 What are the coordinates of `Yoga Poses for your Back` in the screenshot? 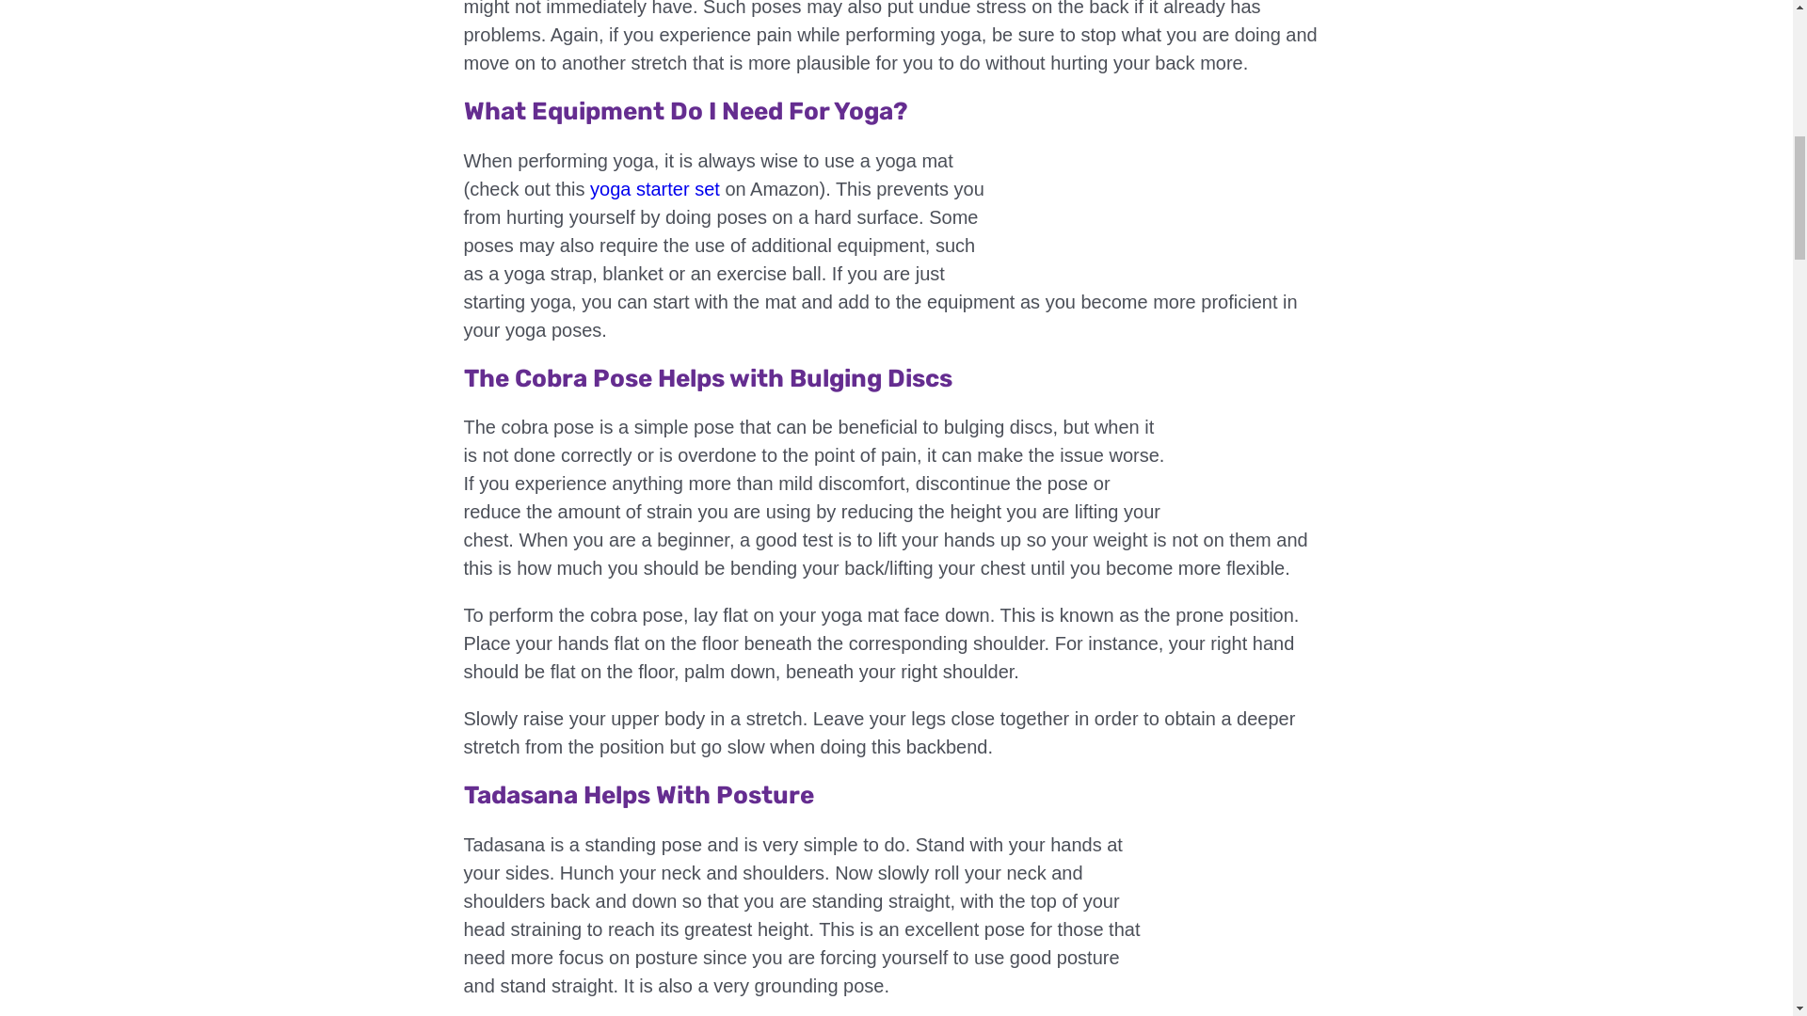 It's located at (1176, 190).